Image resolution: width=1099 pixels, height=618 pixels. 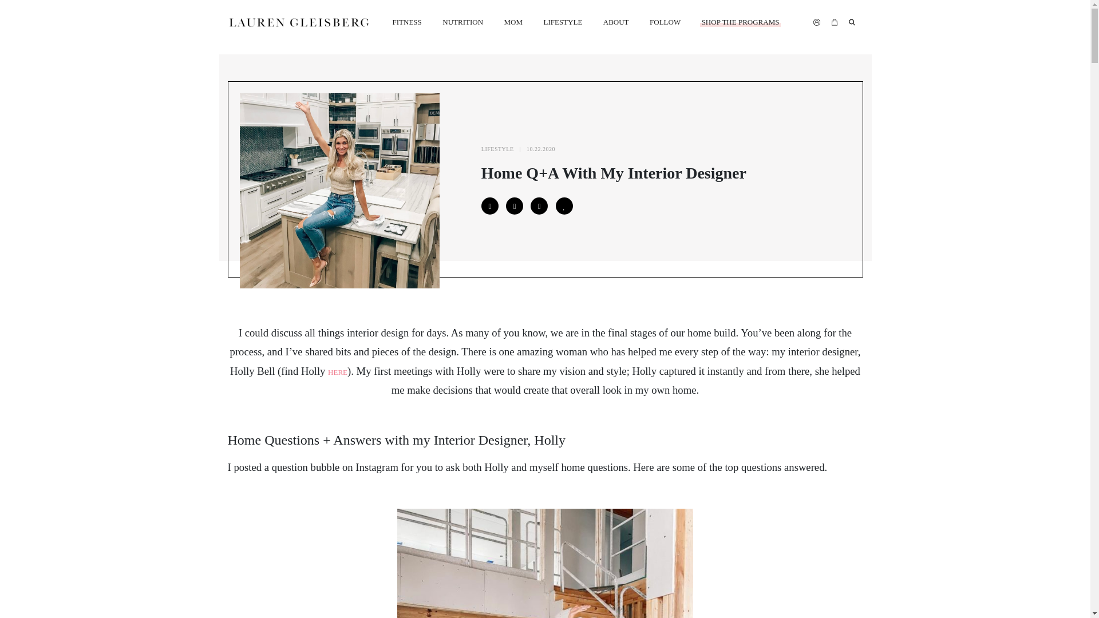 What do you see at coordinates (616, 22) in the screenshot?
I see `ABOUT` at bounding box center [616, 22].